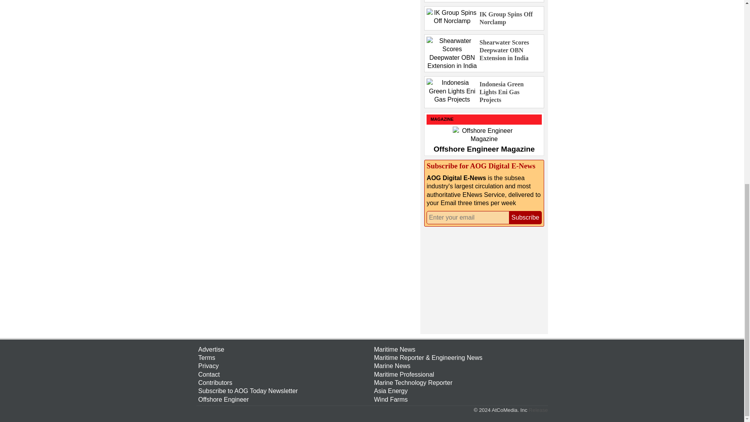  I want to click on Asia Energy News, so click(460, 391).